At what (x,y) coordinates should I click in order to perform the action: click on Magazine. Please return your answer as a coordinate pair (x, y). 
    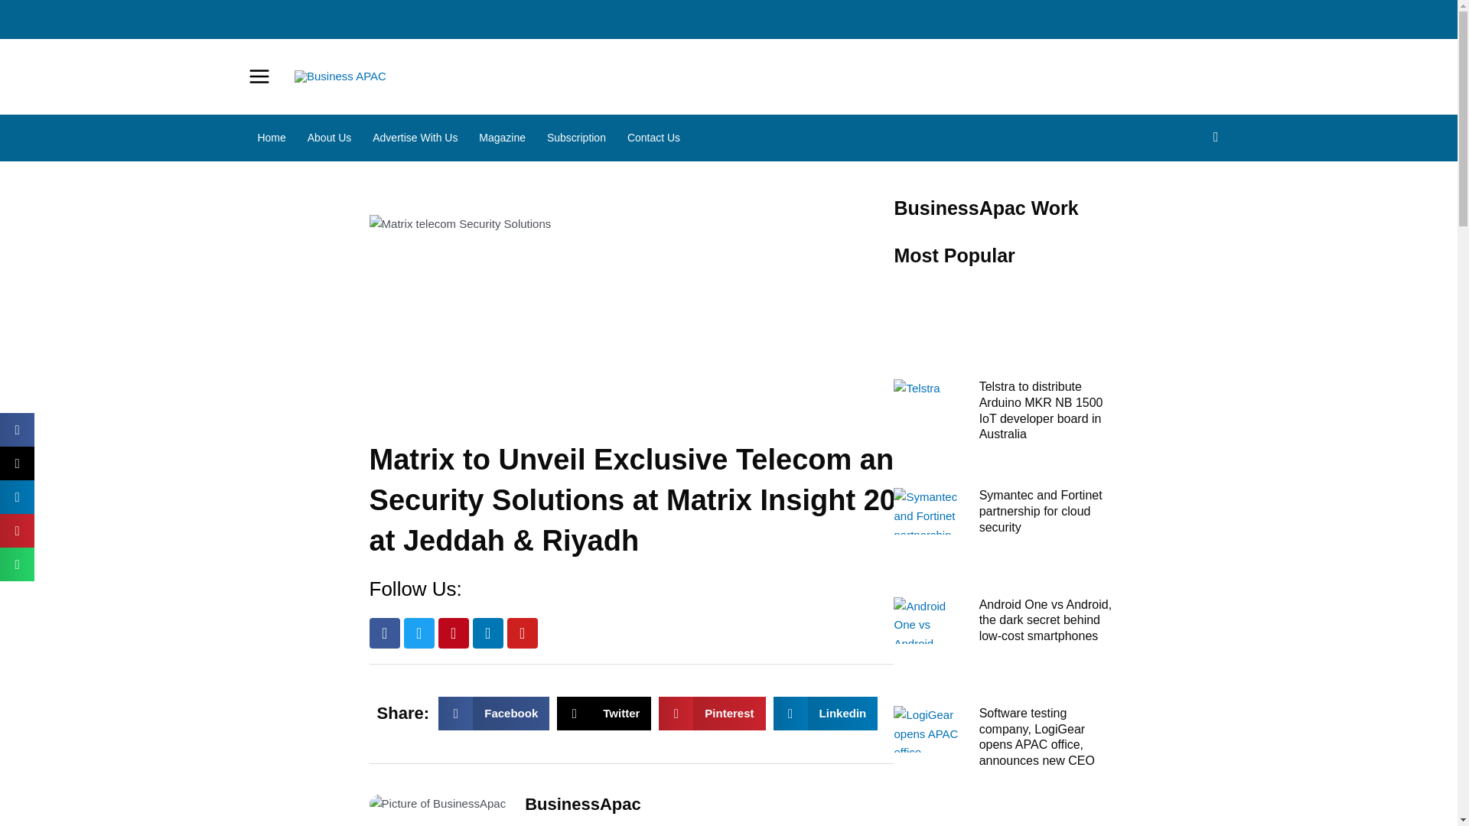
    Looking at the image, I should click on (494, 713).